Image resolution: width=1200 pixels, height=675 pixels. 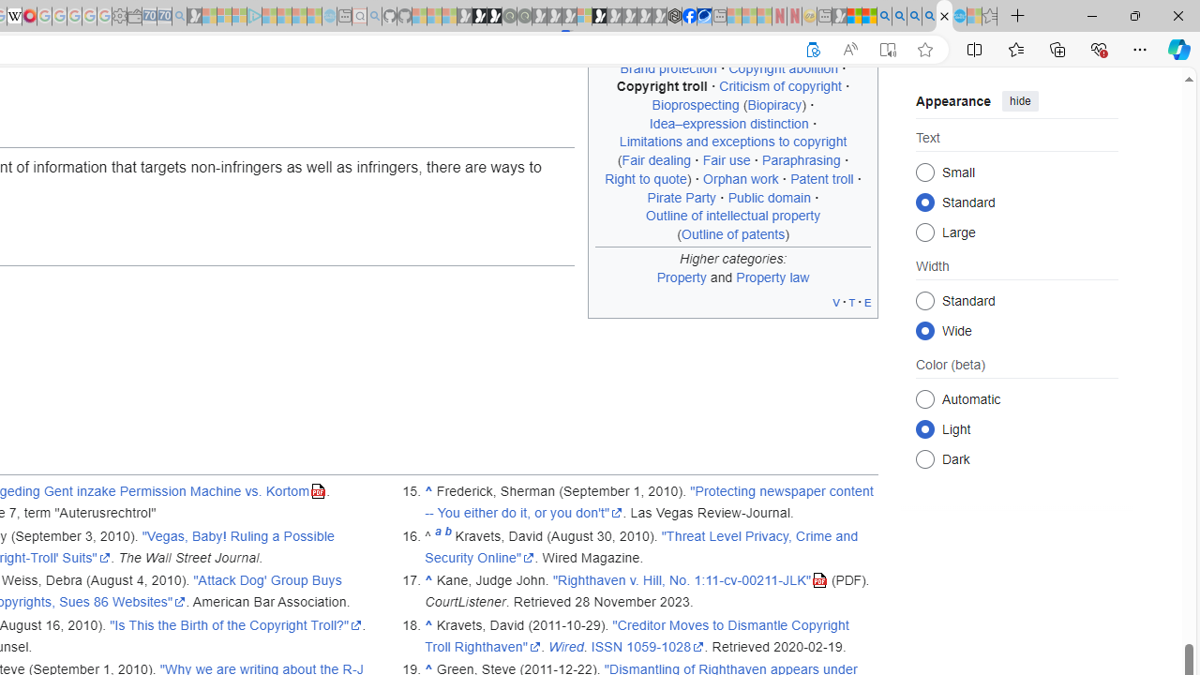 I want to click on Copyright troll - Wikipedia, so click(x=944, y=17).